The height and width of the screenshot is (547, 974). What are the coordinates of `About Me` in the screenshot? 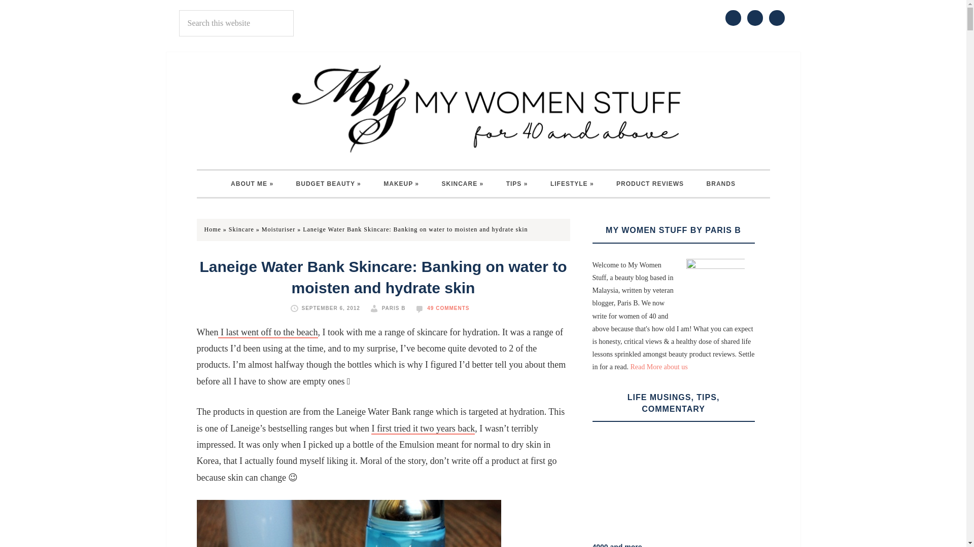 It's located at (252, 183).